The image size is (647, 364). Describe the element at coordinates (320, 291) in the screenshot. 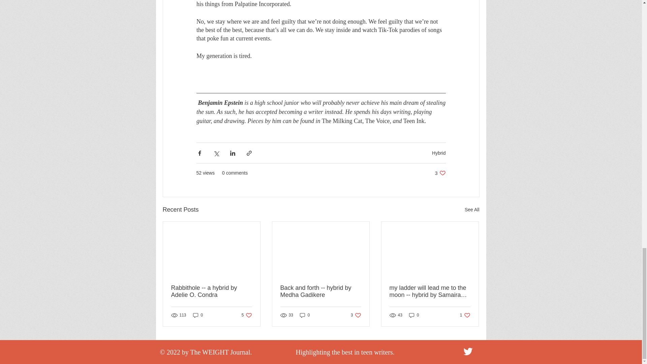

I see `Hybrid` at that location.